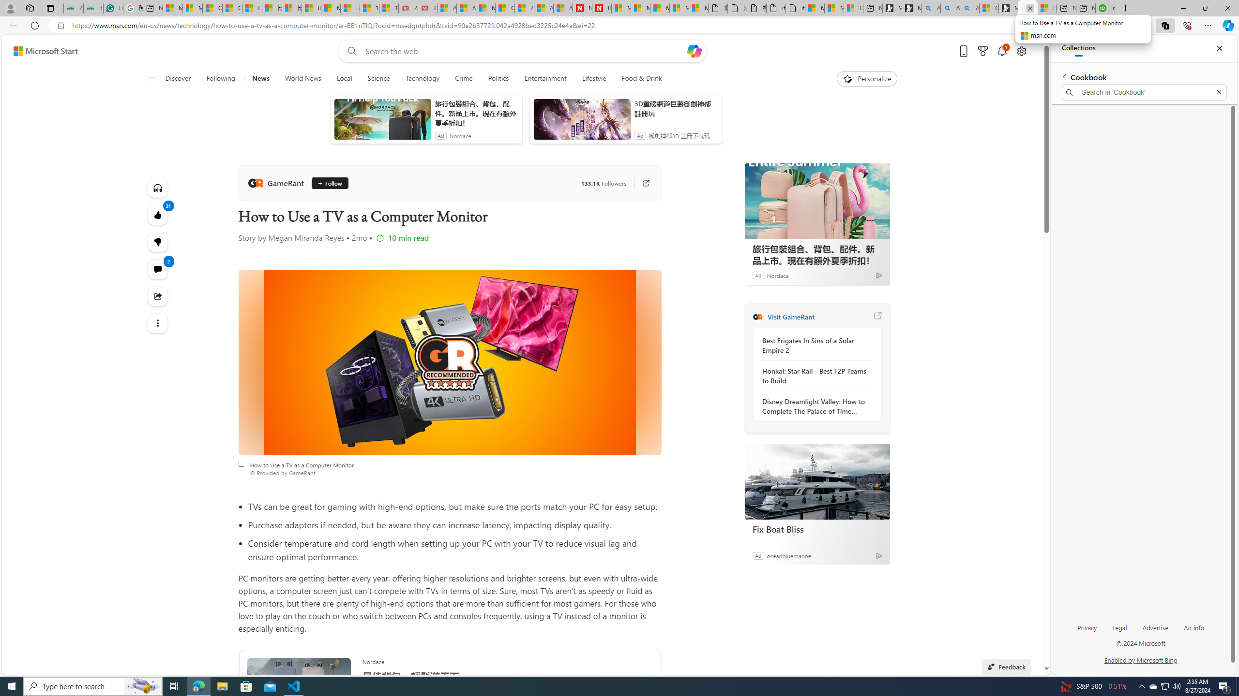 This screenshot has width=1239, height=696. Describe the element at coordinates (278, 183) in the screenshot. I see `GameRant` at that location.